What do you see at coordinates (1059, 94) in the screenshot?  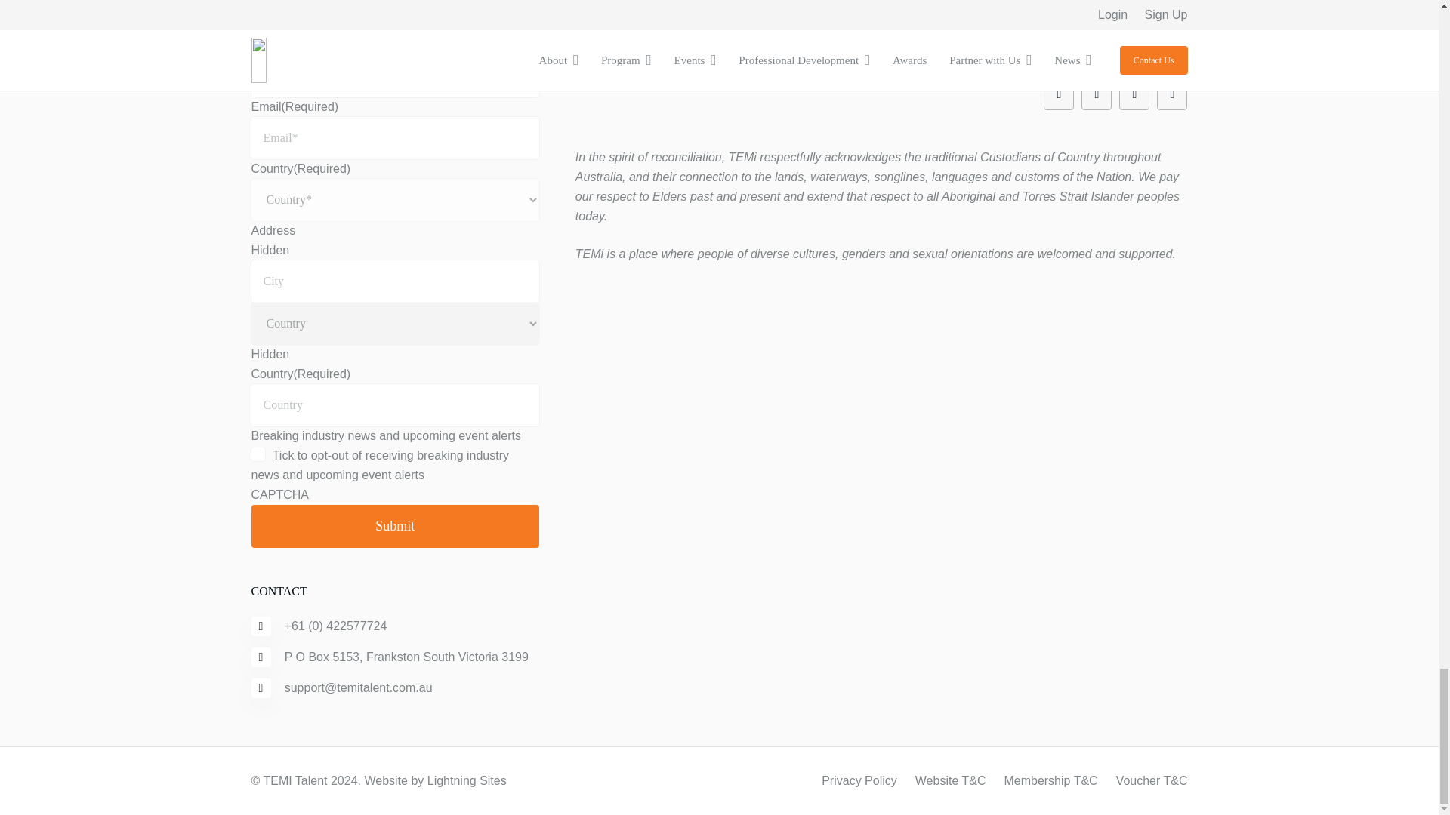 I see `Facebook` at bounding box center [1059, 94].